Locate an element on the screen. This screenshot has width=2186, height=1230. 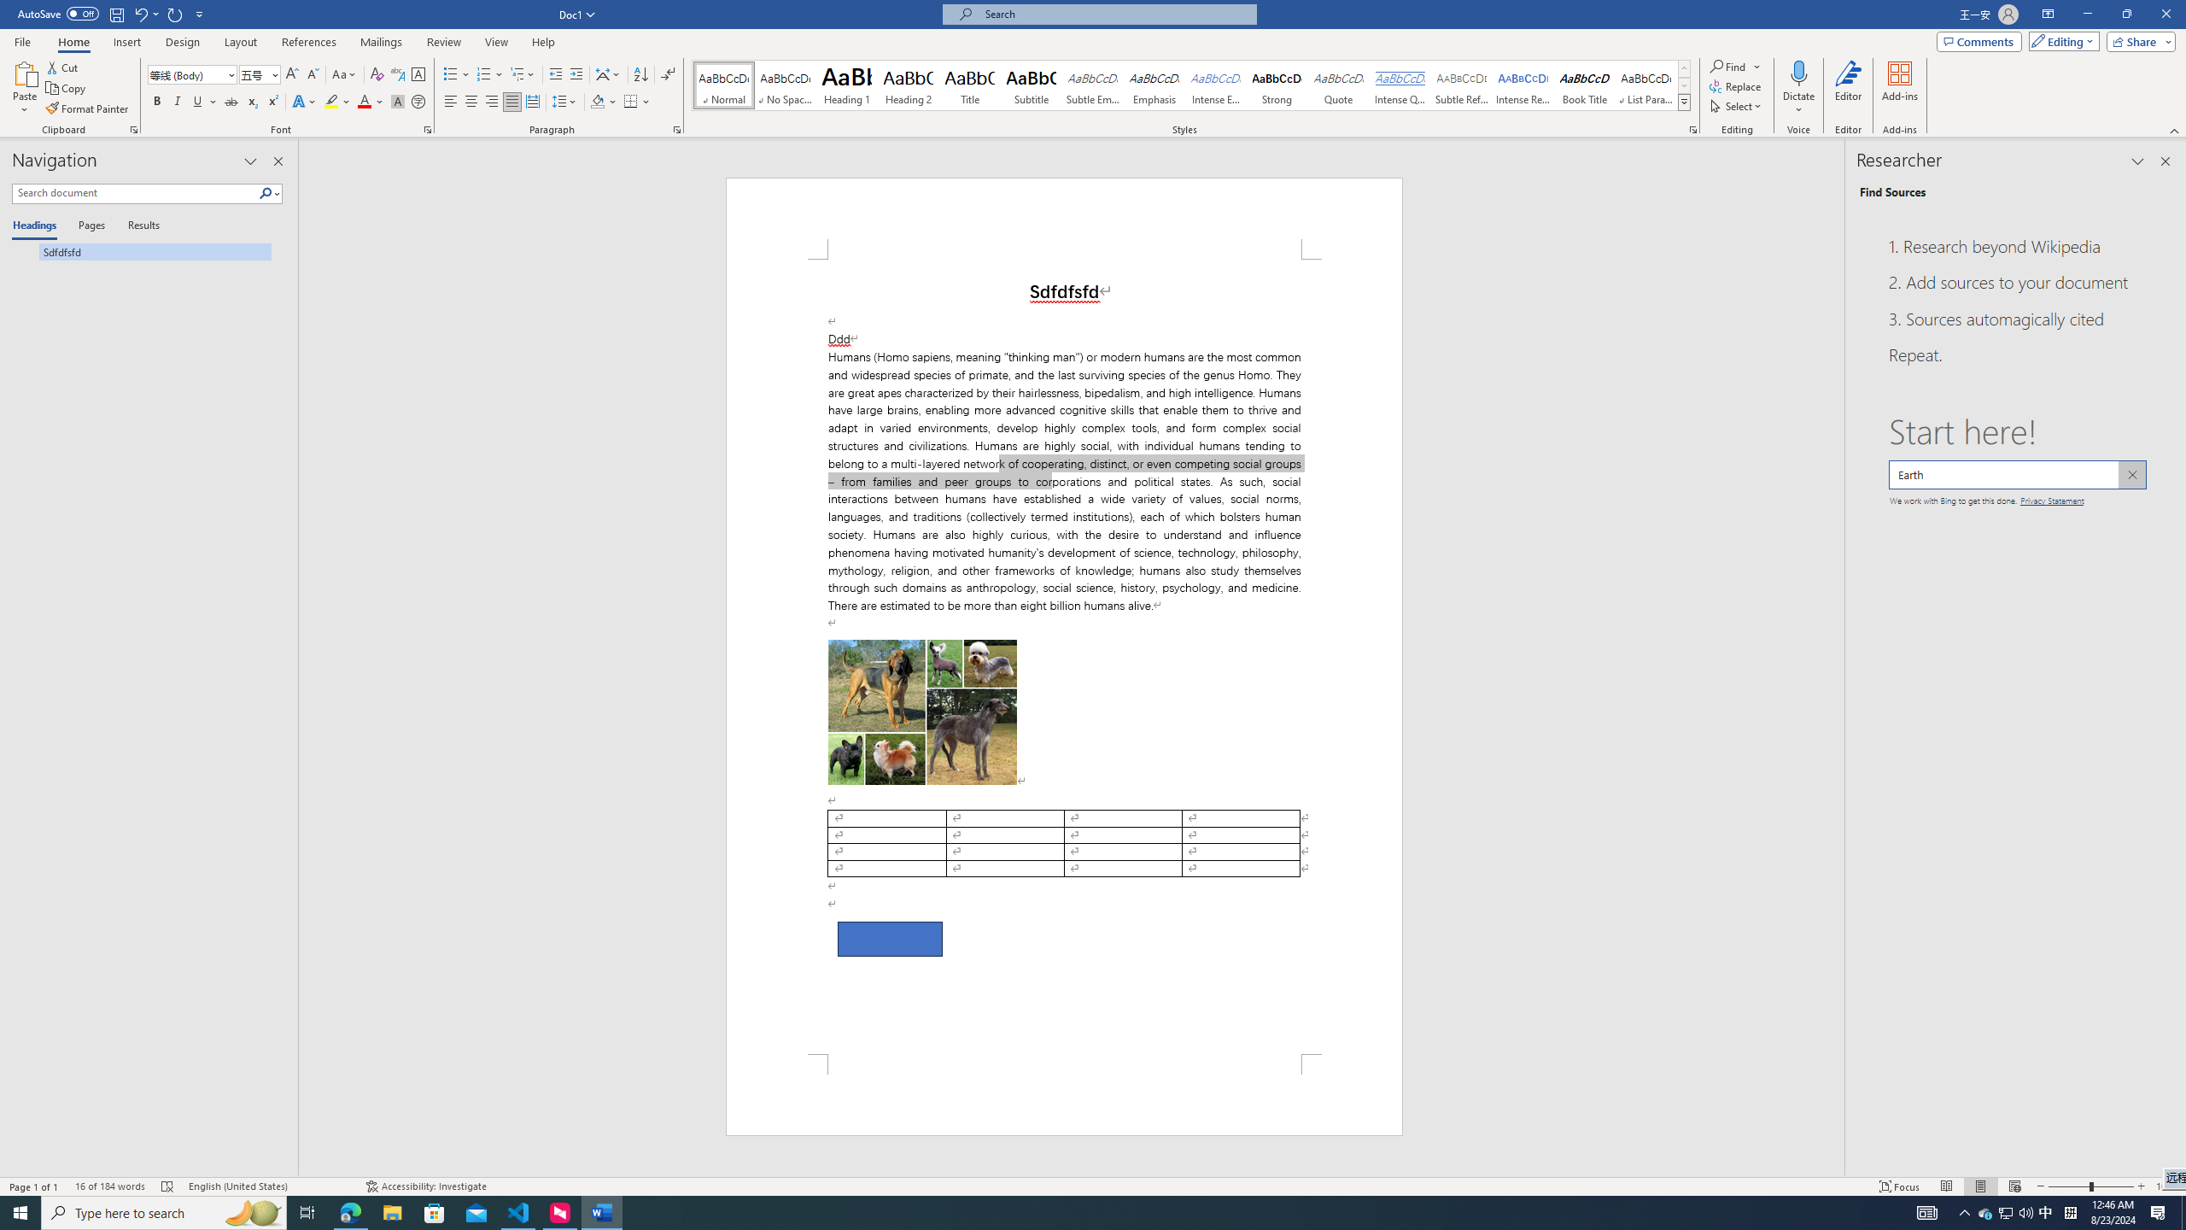
Underline is located at coordinates (198, 102).